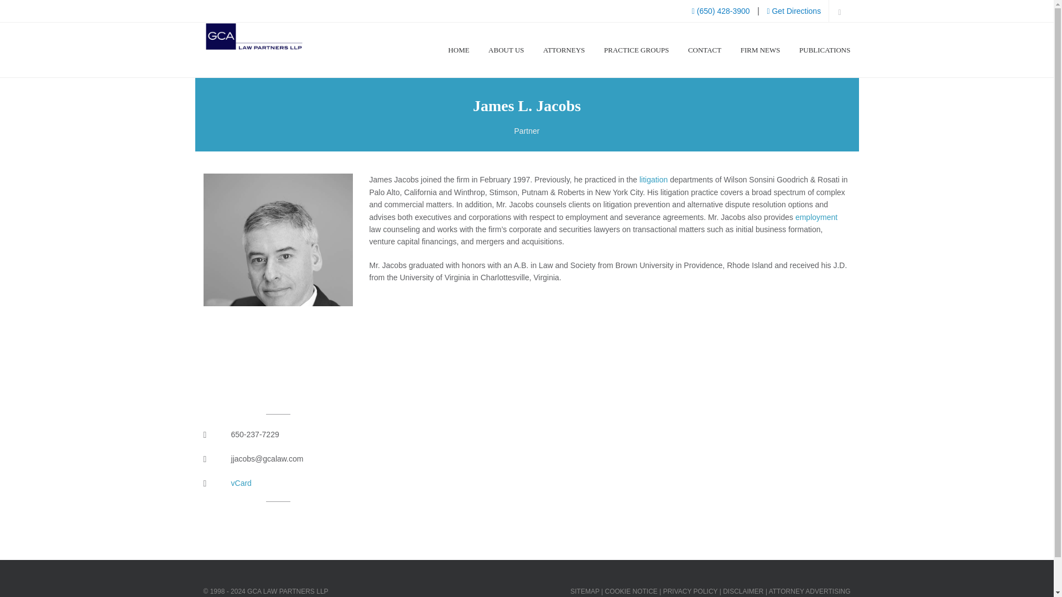 This screenshot has height=597, width=1062. Describe the element at coordinates (631, 591) in the screenshot. I see `COOKIE NOTICE` at that location.